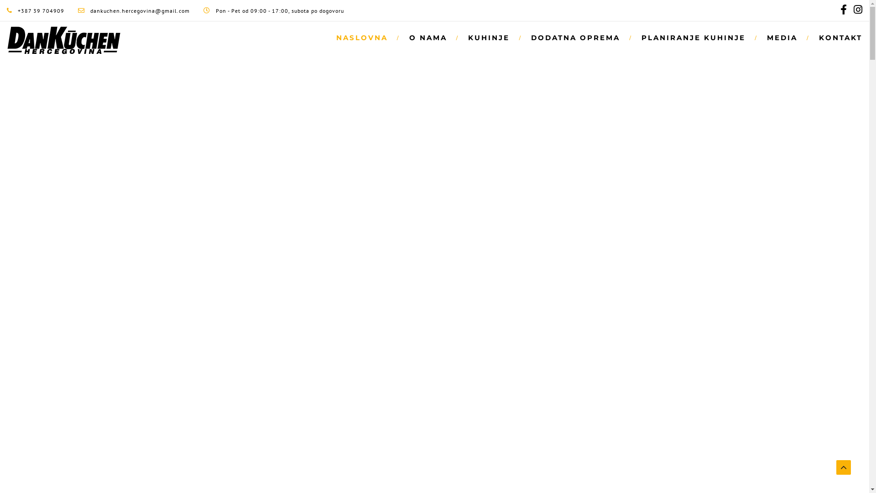  I want to click on O NAMA, so click(430, 37).